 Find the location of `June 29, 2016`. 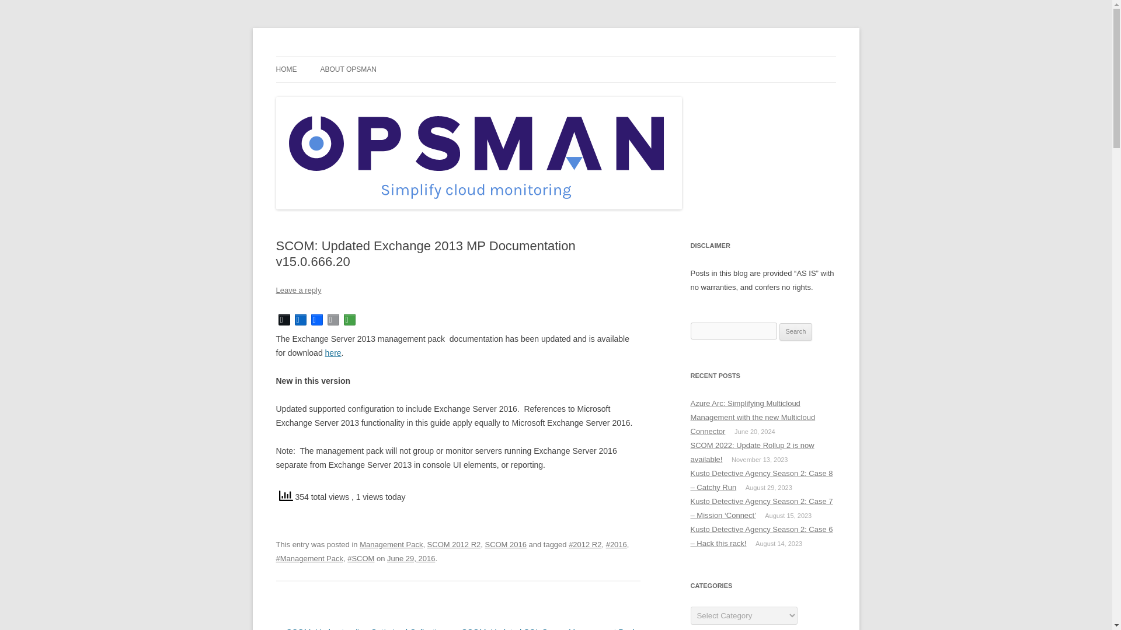

June 29, 2016 is located at coordinates (410, 559).